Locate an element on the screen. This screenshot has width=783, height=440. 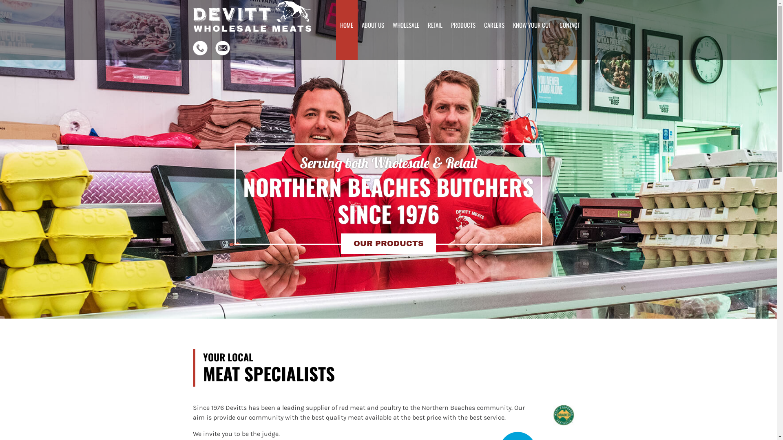
OUR PRODUCTS is located at coordinates (388, 244).